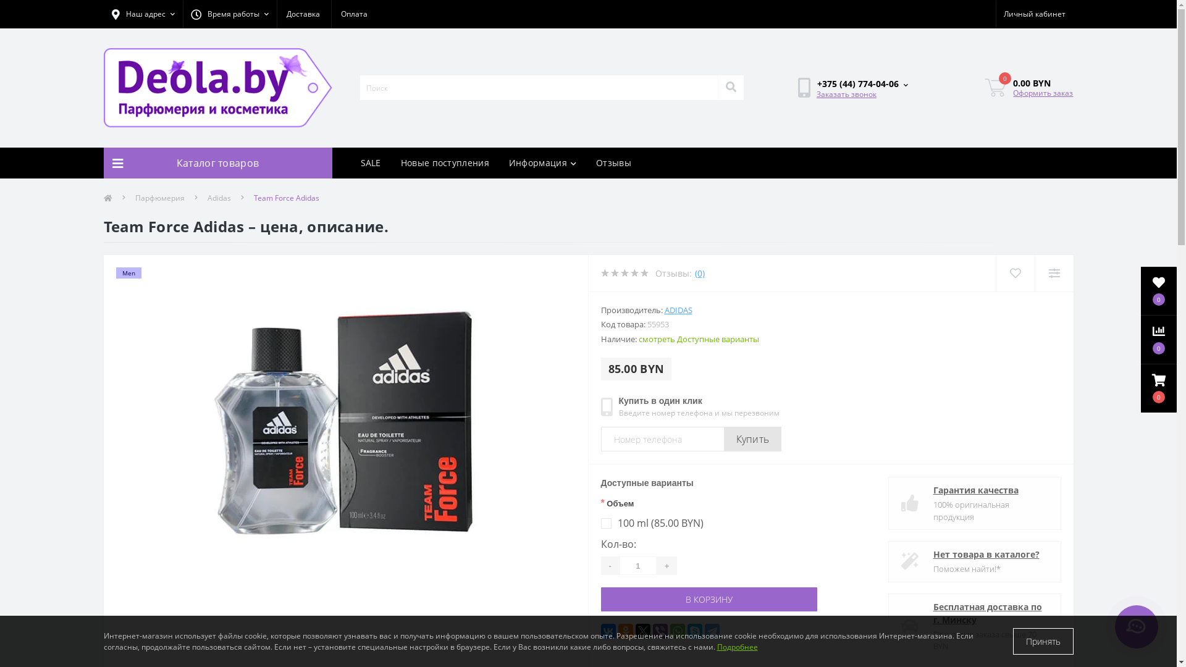  I want to click on SALE, so click(371, 163).